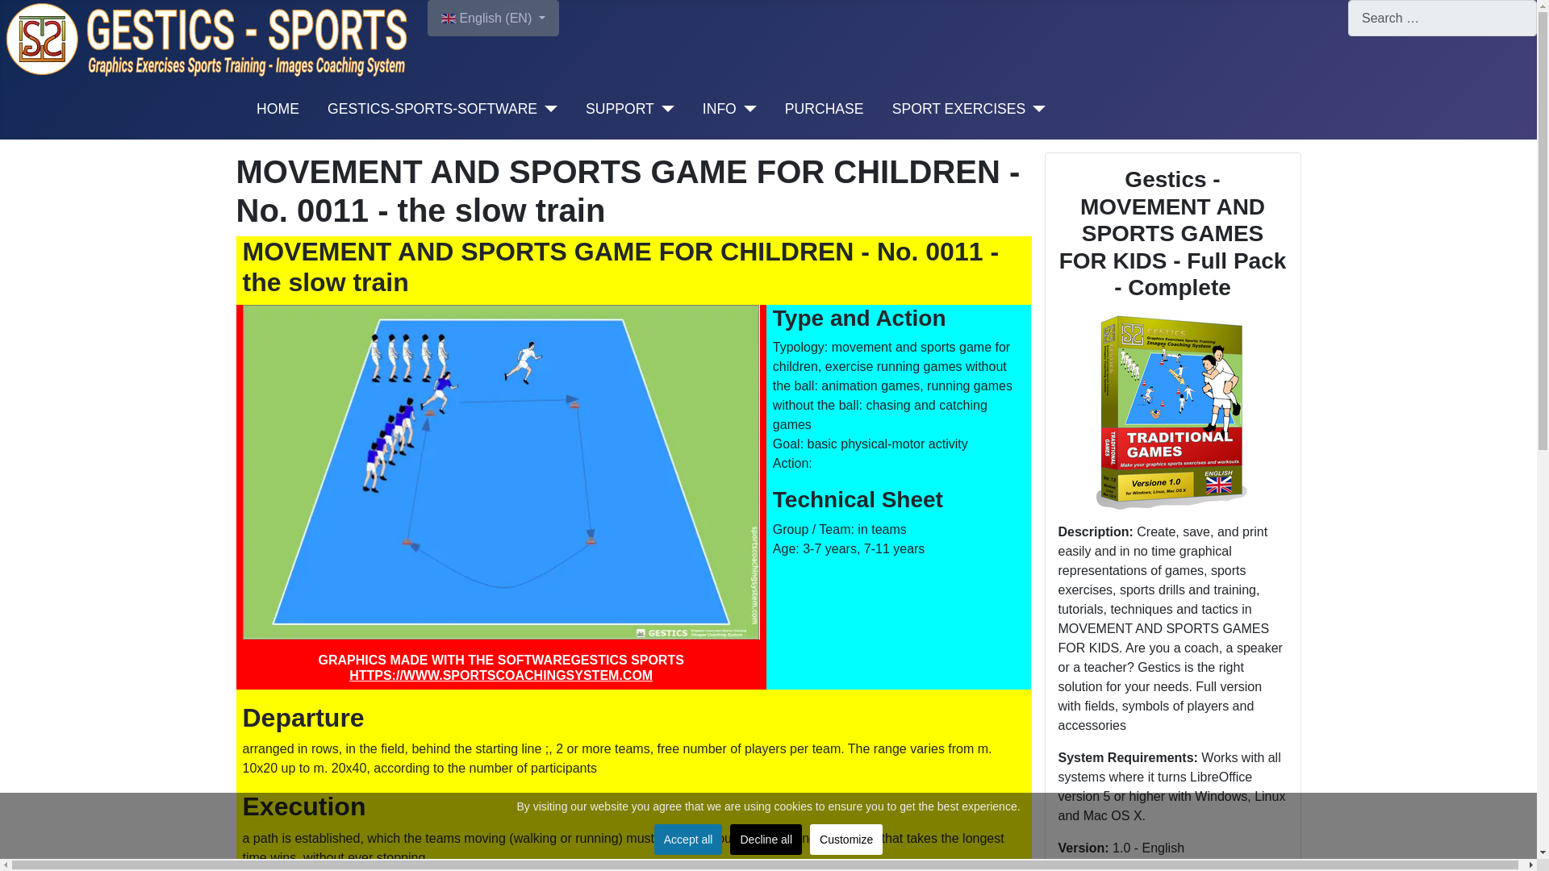 This screenshot has height=871, width=1549. I want to click on HOME, so click(278, 108).